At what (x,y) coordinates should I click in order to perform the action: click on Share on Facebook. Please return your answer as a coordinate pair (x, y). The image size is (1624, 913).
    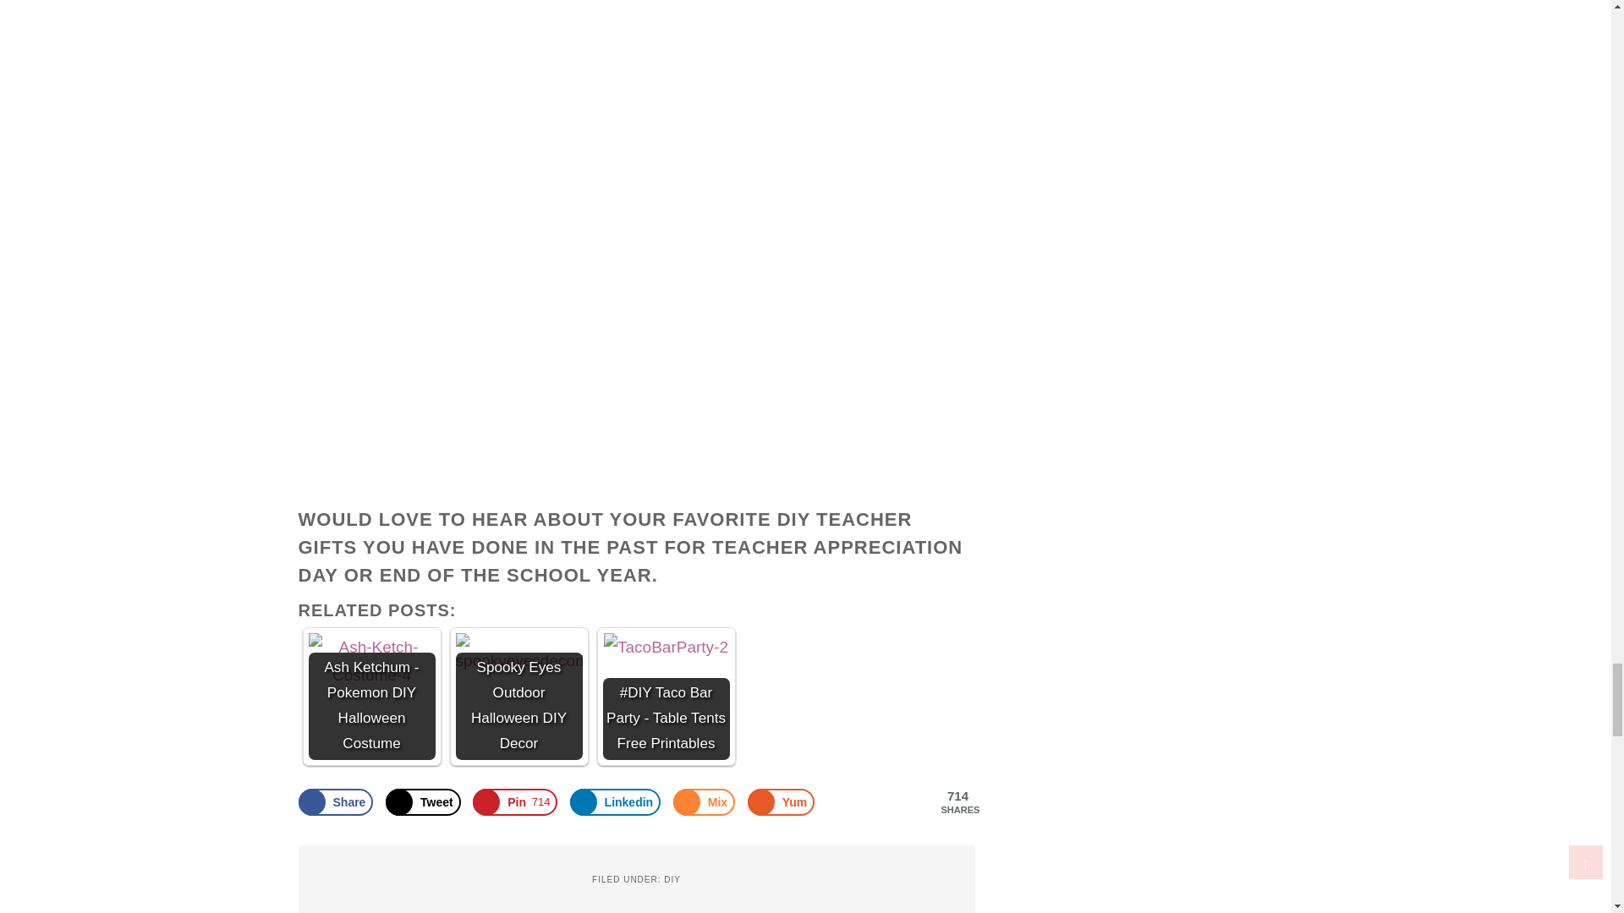
    Looking at the image, I should click on (335, 802).